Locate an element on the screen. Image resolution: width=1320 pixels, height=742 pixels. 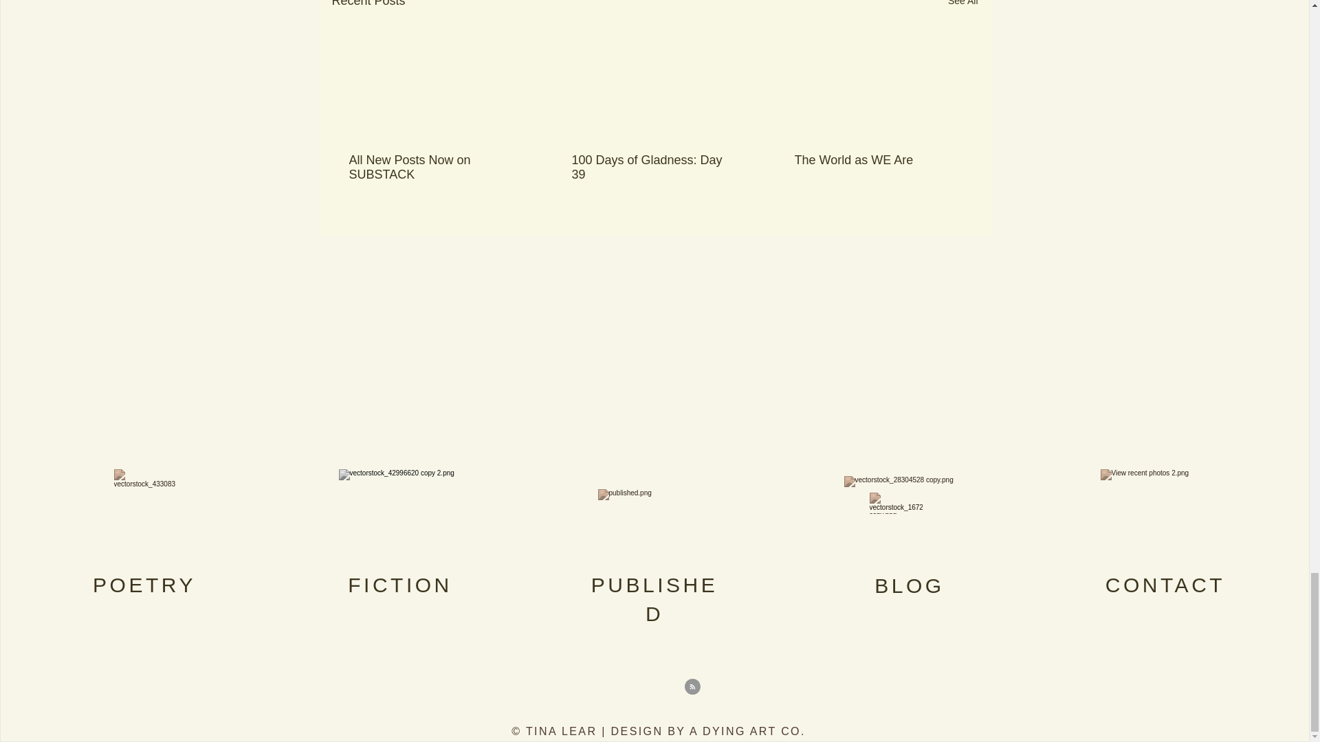
CONTACT is located at coordinates (1165, 585).